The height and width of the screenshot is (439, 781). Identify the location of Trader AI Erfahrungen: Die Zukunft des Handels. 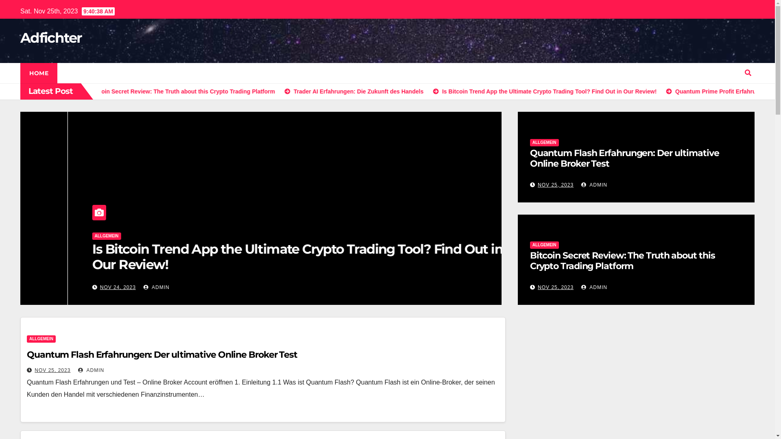
(235, 263).